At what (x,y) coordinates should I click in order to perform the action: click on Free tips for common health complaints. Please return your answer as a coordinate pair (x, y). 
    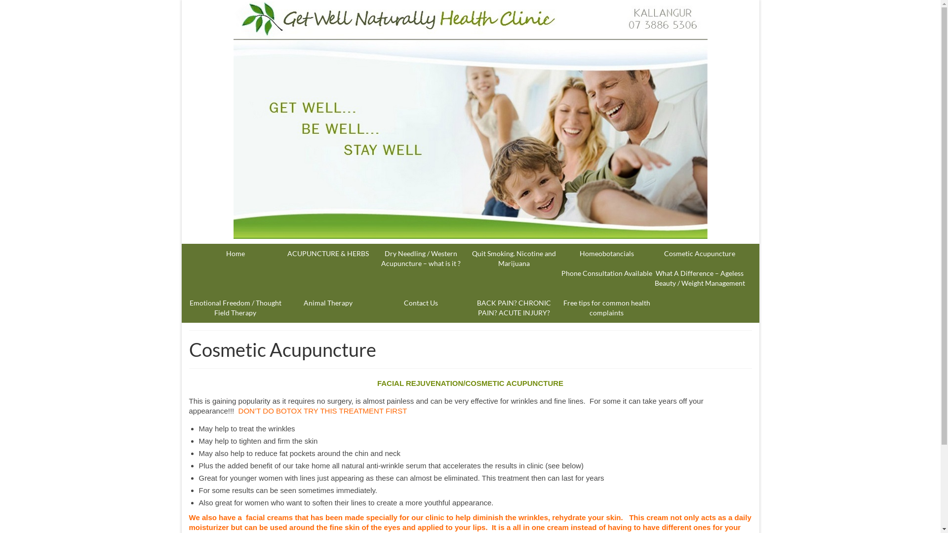
    Looking at the image, I should click on (607, 308).